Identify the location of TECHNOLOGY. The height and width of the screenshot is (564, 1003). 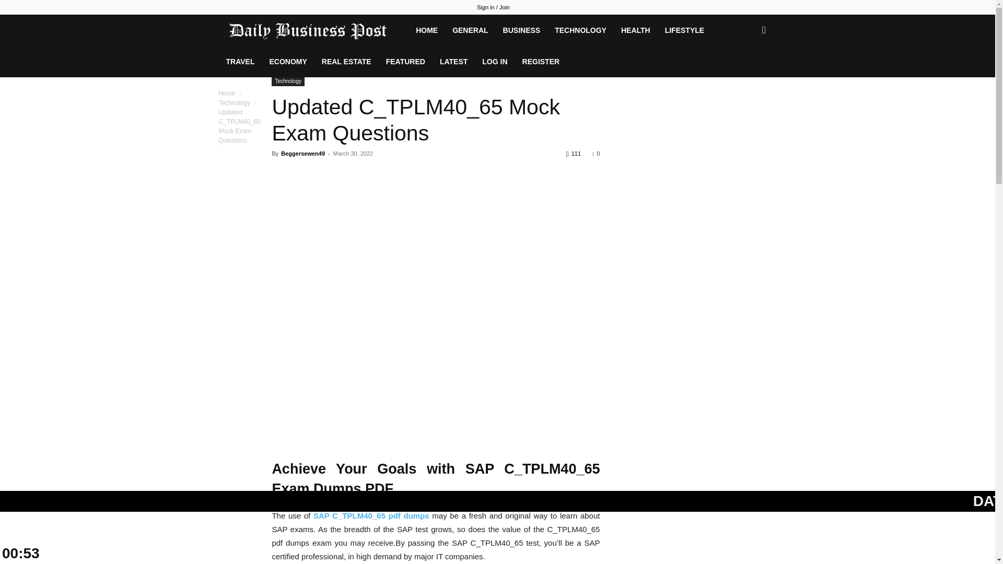
(581, 30).